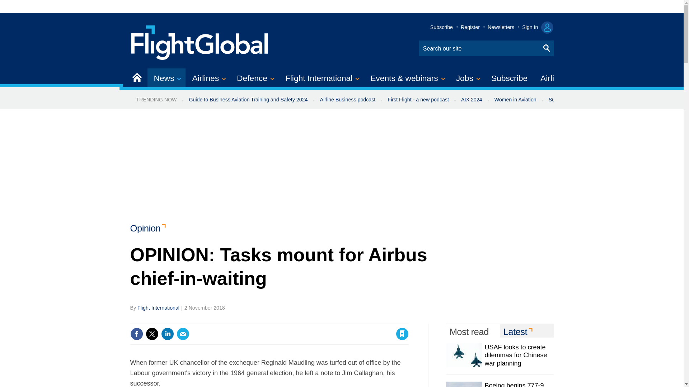 This screenshot has height=387, width=689. I want to click on Women in Aviation, so click(515, 100).